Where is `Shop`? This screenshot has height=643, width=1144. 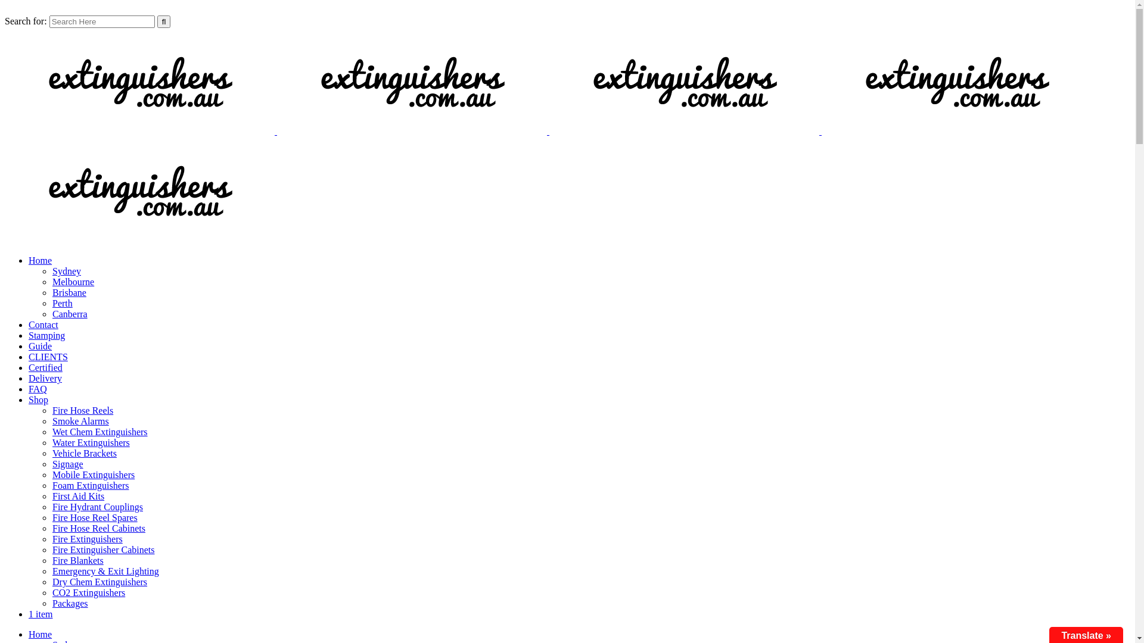
Shop is located at coordinates (38, 400).